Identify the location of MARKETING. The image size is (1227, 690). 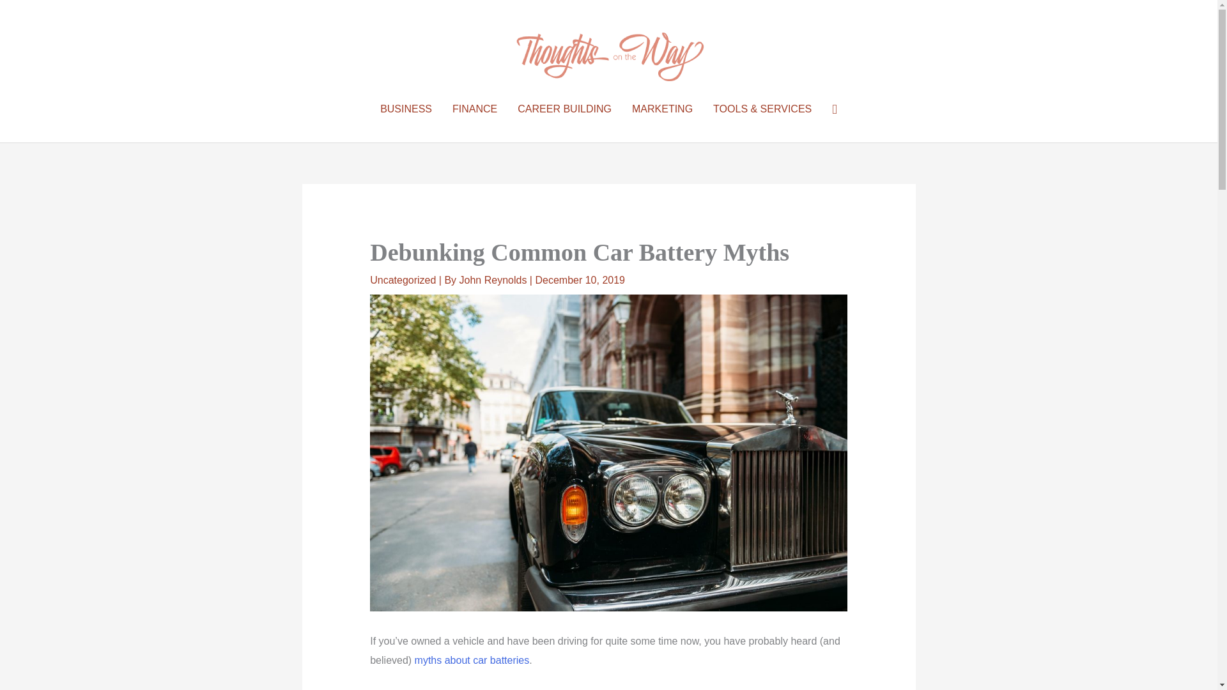
(662, 109).